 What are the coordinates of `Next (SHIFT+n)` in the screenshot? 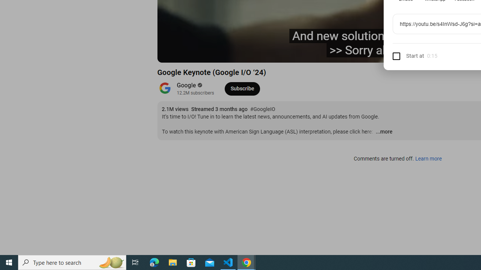 It's located at (205, 53).